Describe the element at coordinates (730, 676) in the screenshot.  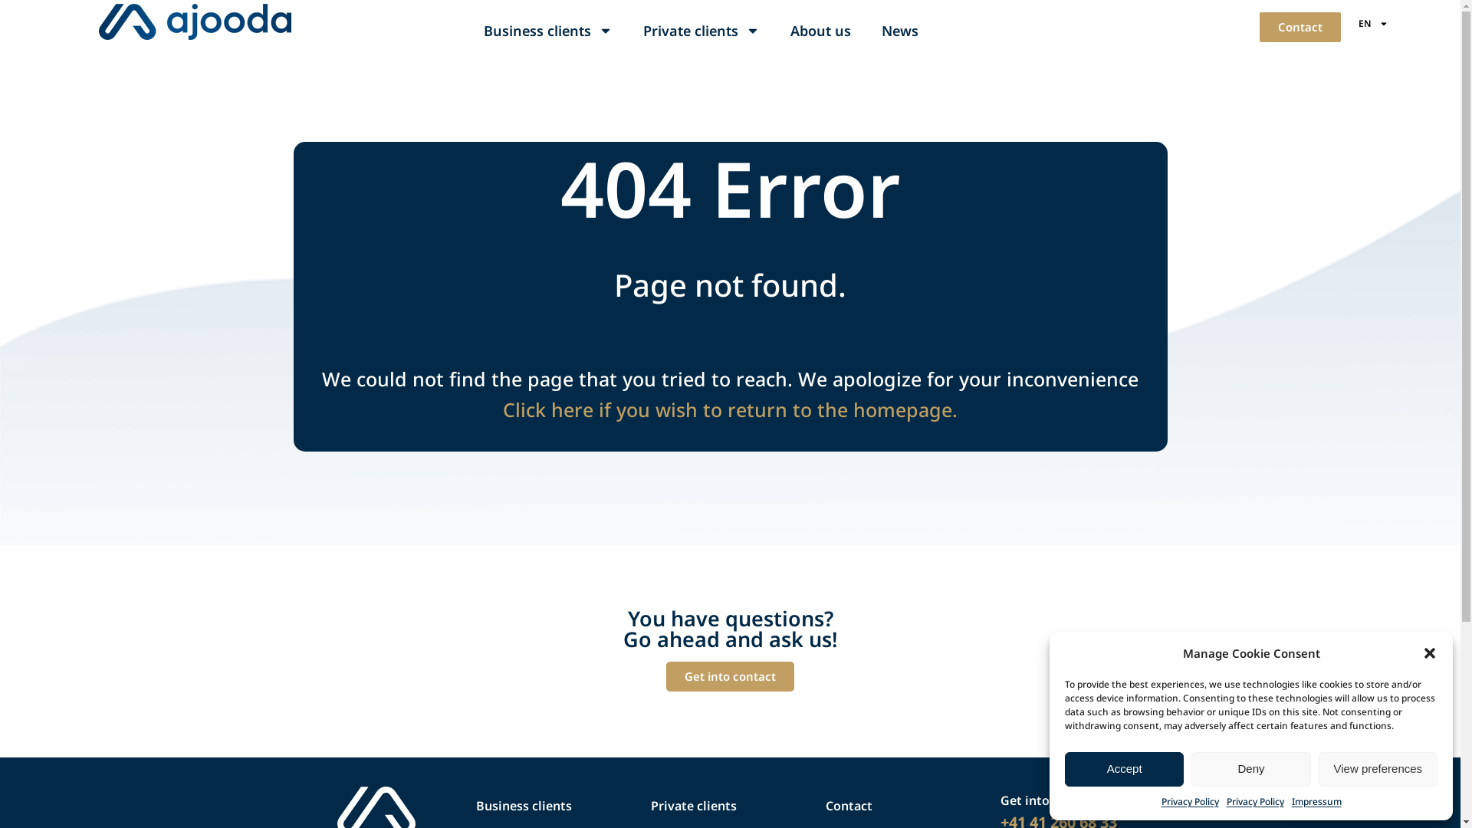
I see `Get into contact` at that location.